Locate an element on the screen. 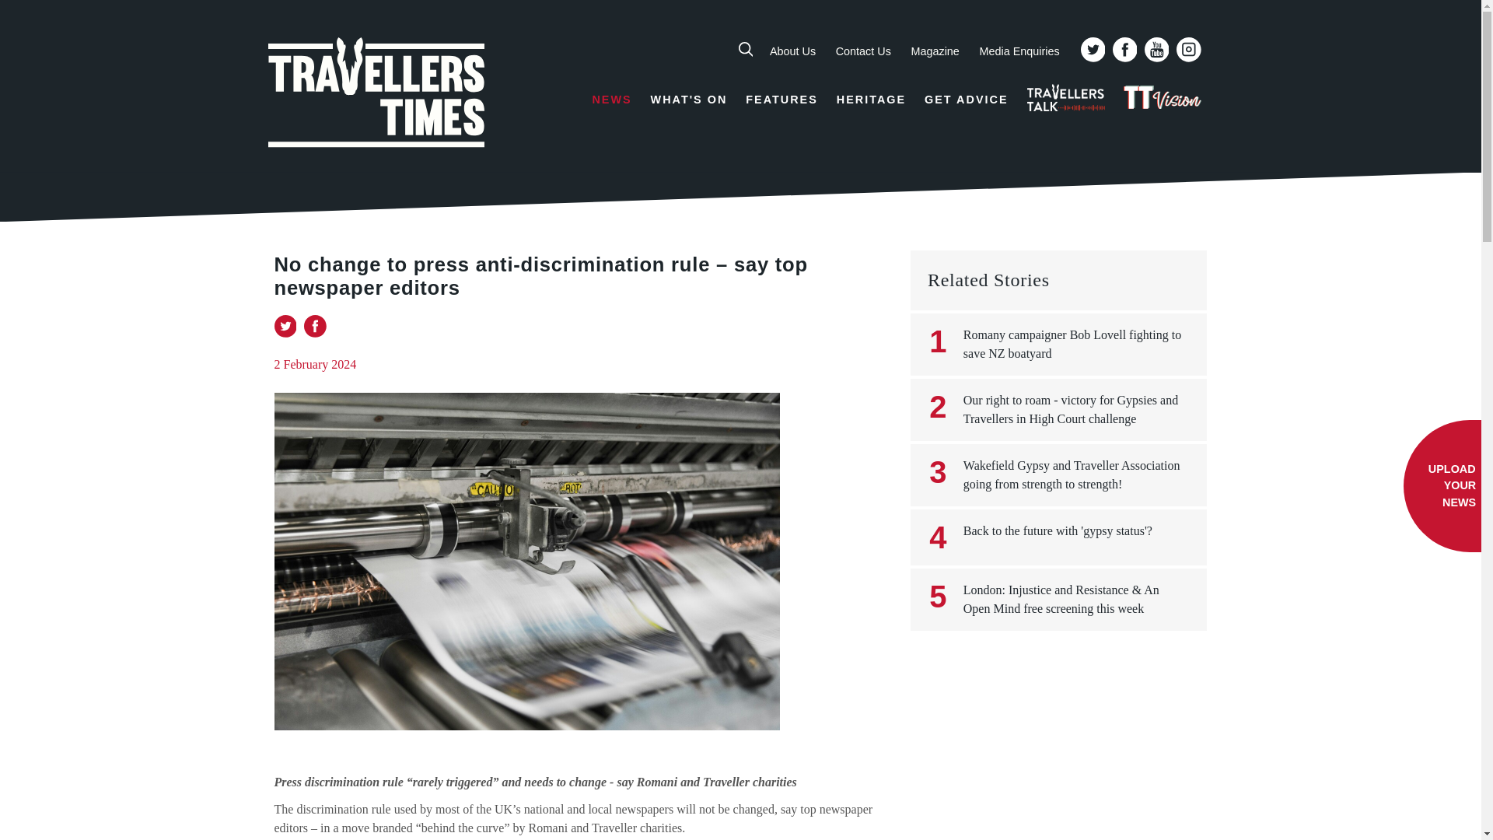  WHAT'S ON is located at coordinates (689, 100).